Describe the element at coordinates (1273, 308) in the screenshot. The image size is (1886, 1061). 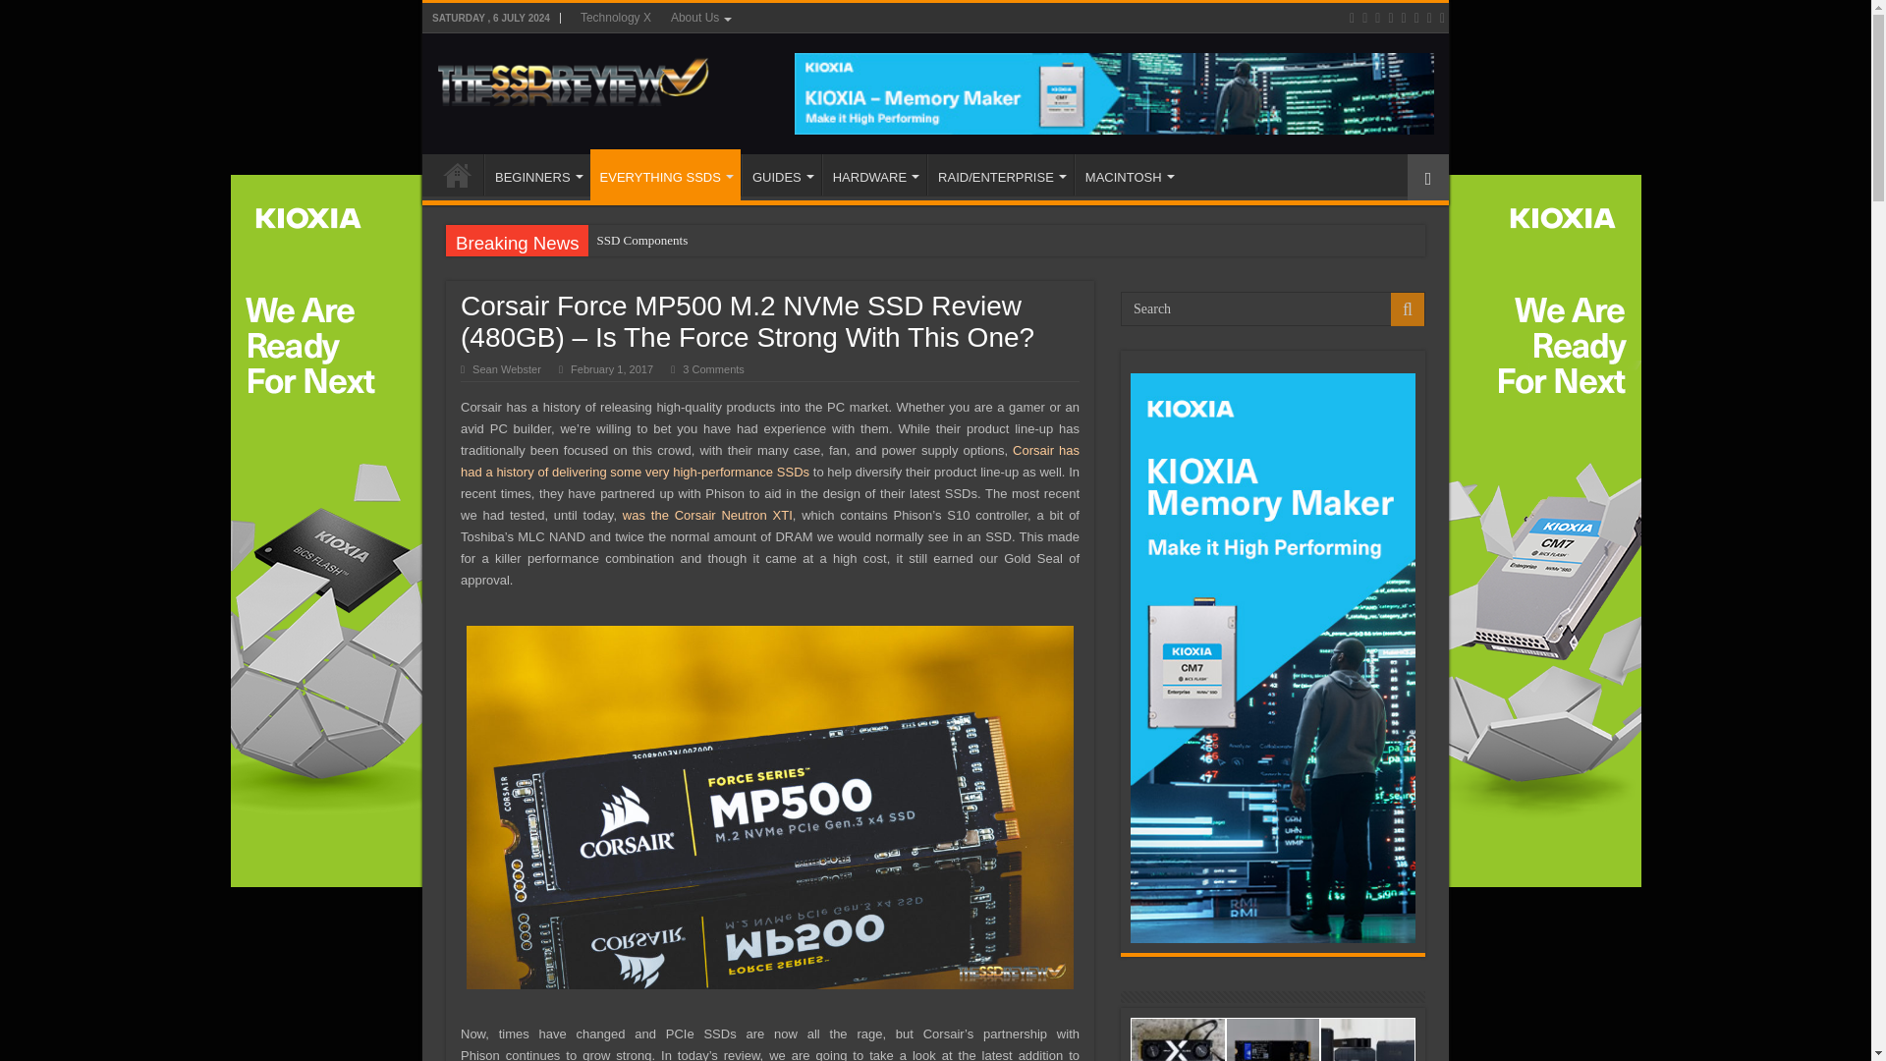
I see `Search` at that location.